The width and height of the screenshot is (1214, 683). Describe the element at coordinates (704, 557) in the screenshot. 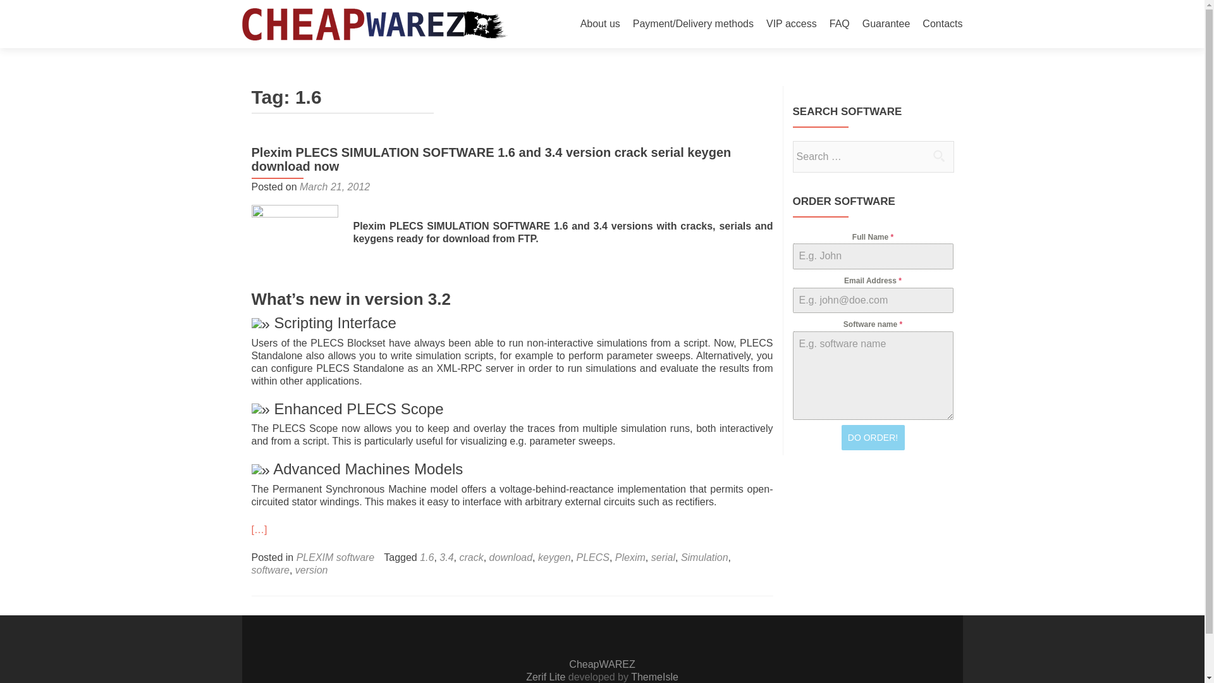

I see `Simulation` at that location.